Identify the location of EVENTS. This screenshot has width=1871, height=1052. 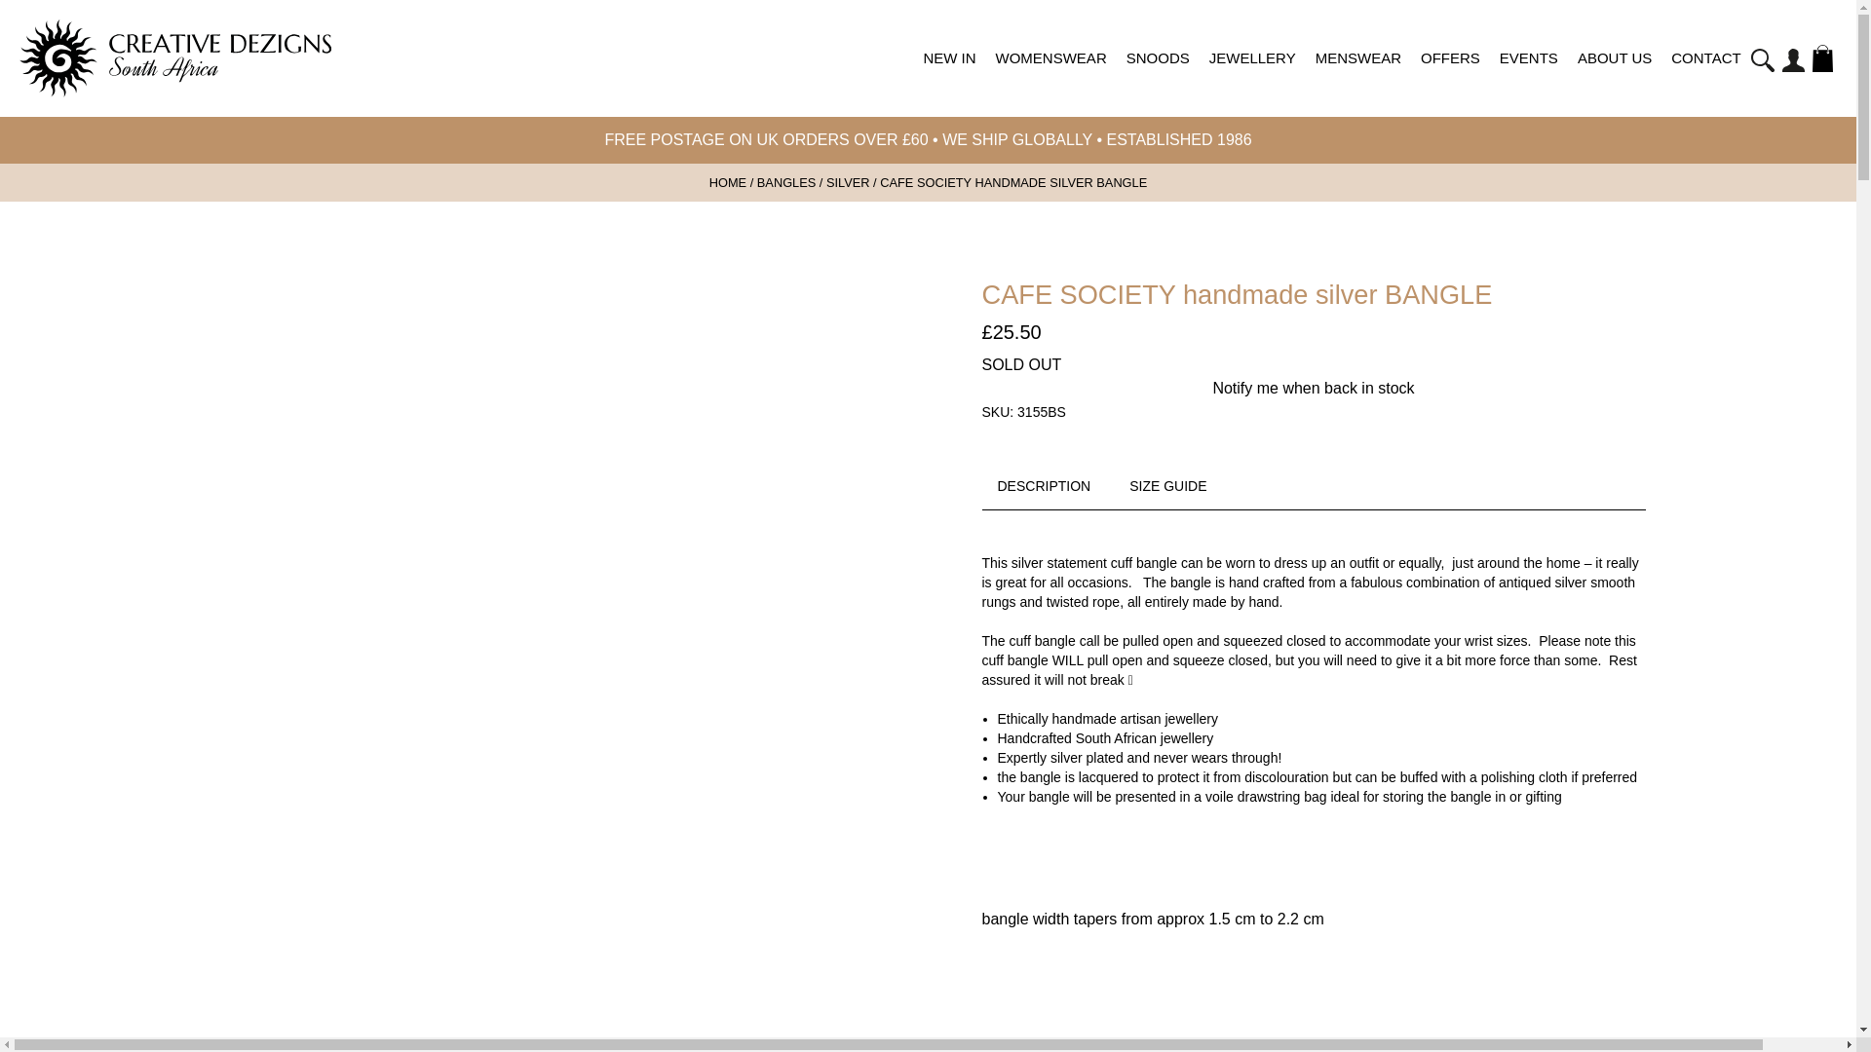
(1528, 77).